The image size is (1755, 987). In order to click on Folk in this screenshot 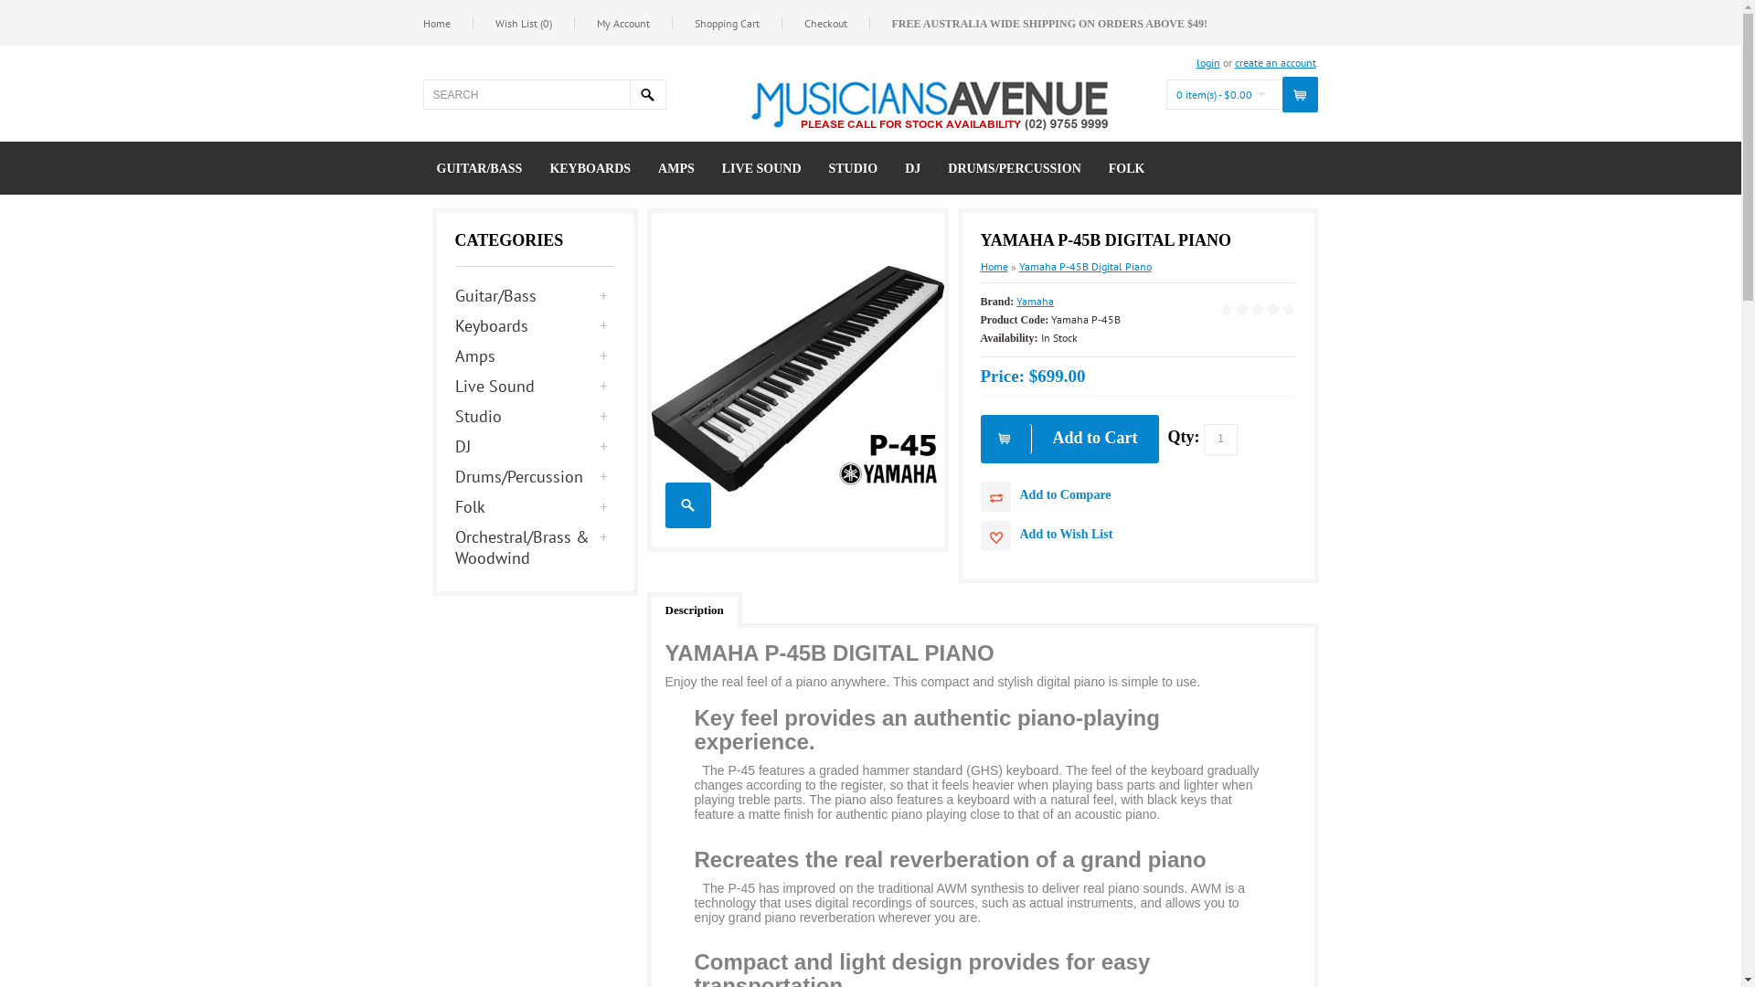, I will do `click(536, 506)`.